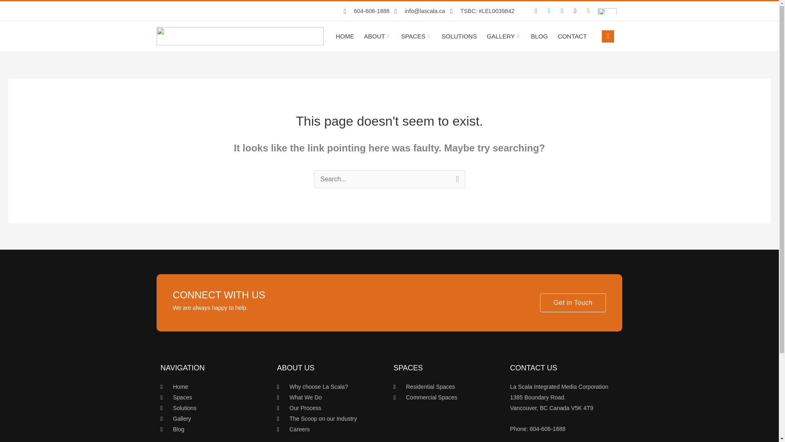 The image size is (785, 442). I want to click on SPACES, so click(416, 36).